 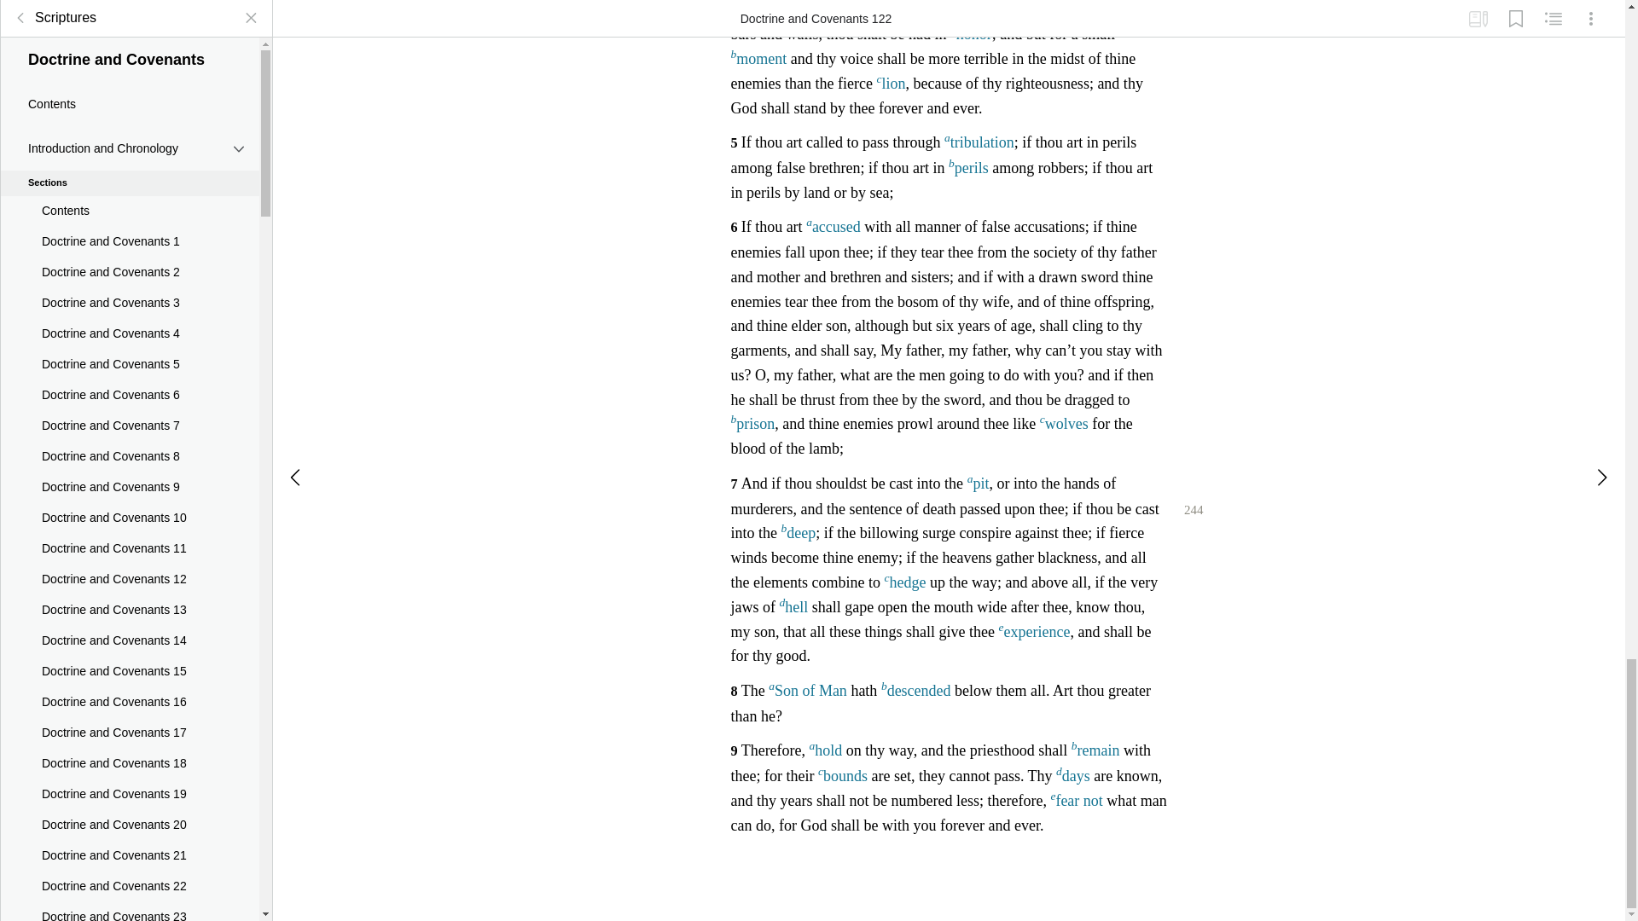 I want to click on Doctrine and Covenants 34, so click(x=130, y=744).